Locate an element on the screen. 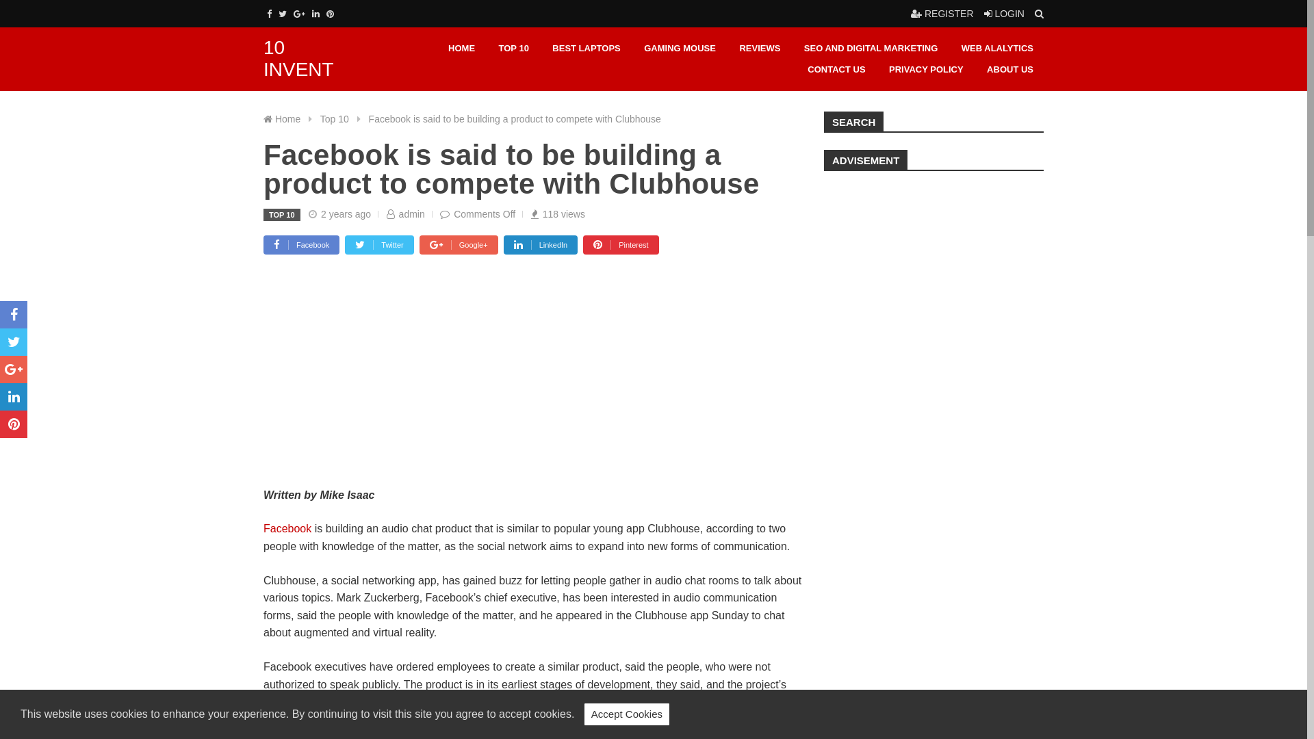  Accept Cookies is located at coordinates (627, 714).